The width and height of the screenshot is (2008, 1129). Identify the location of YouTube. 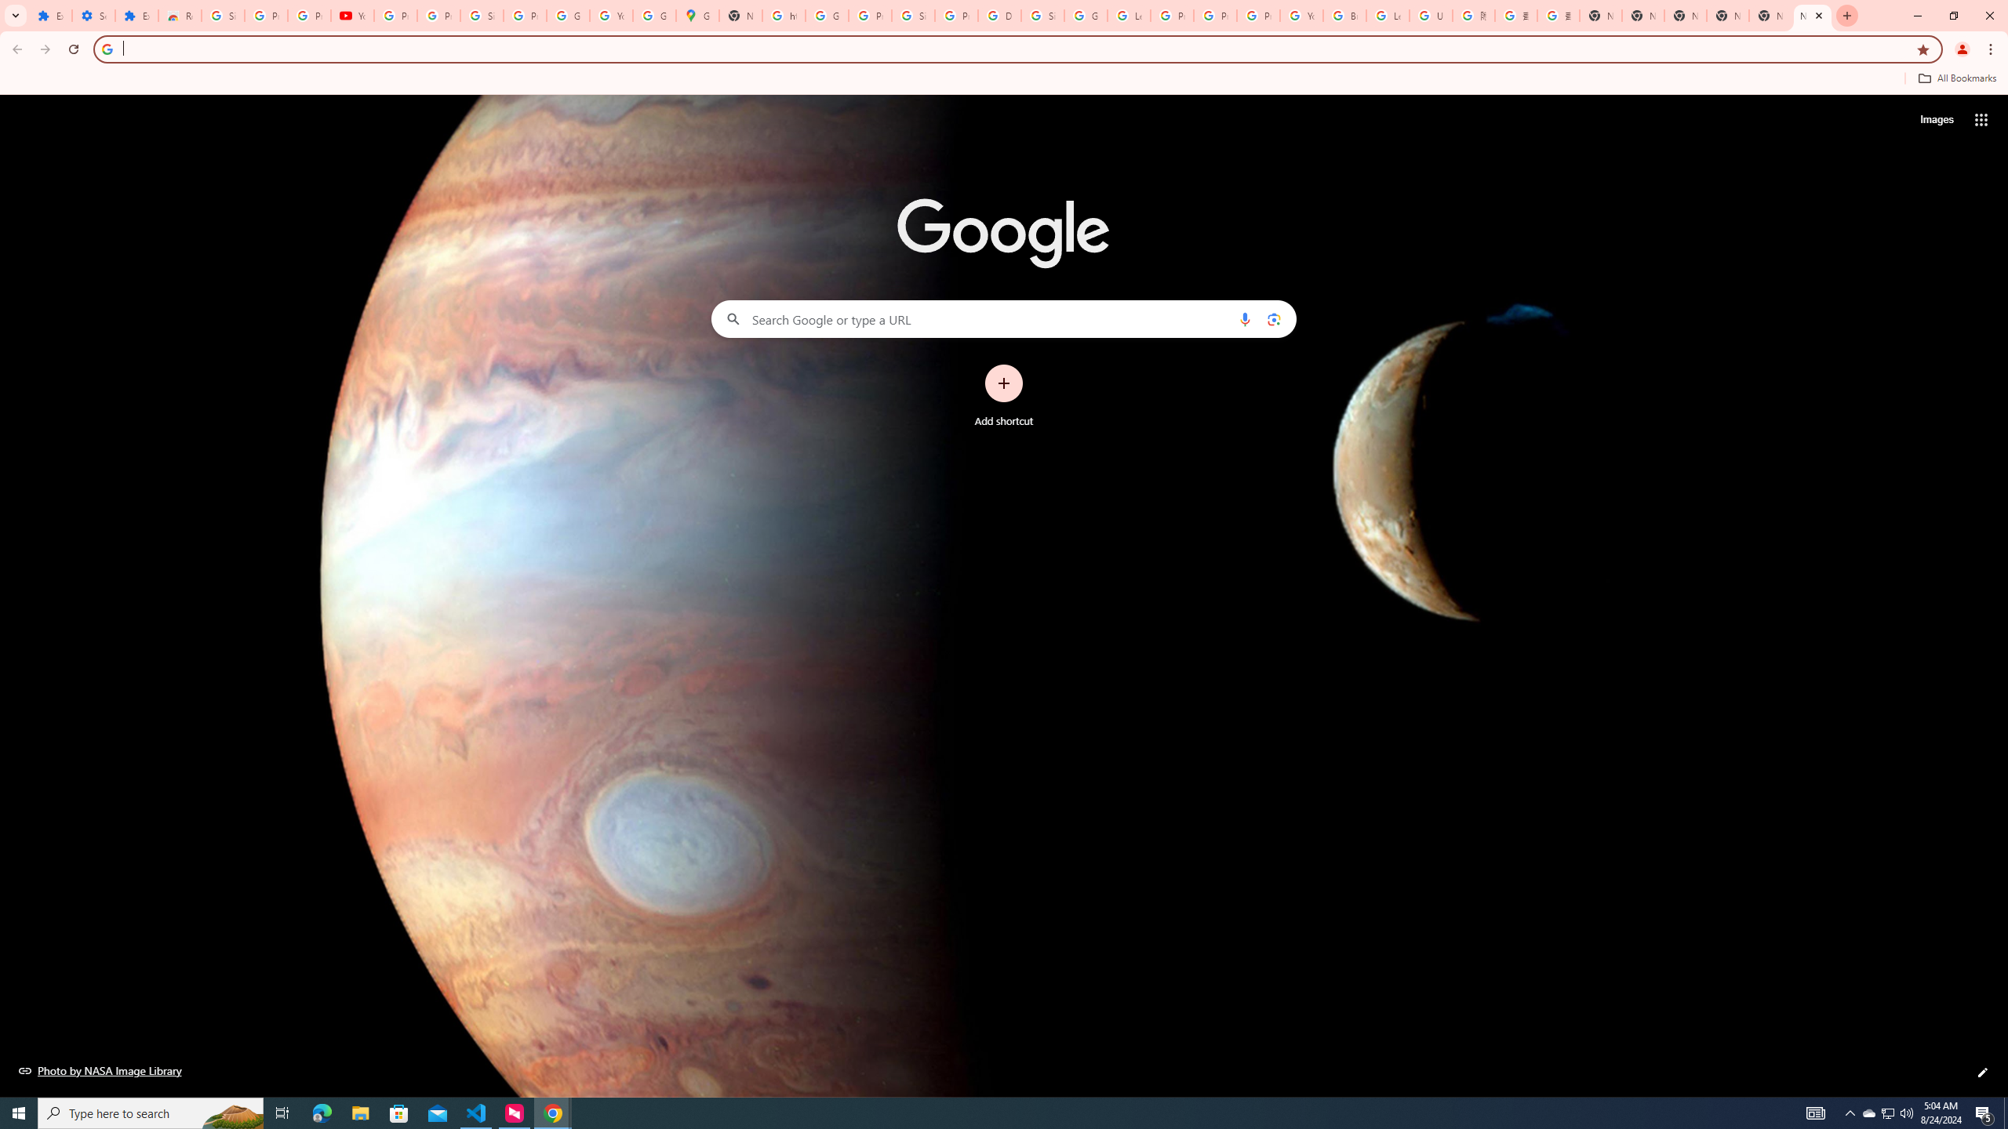
(352, 16).